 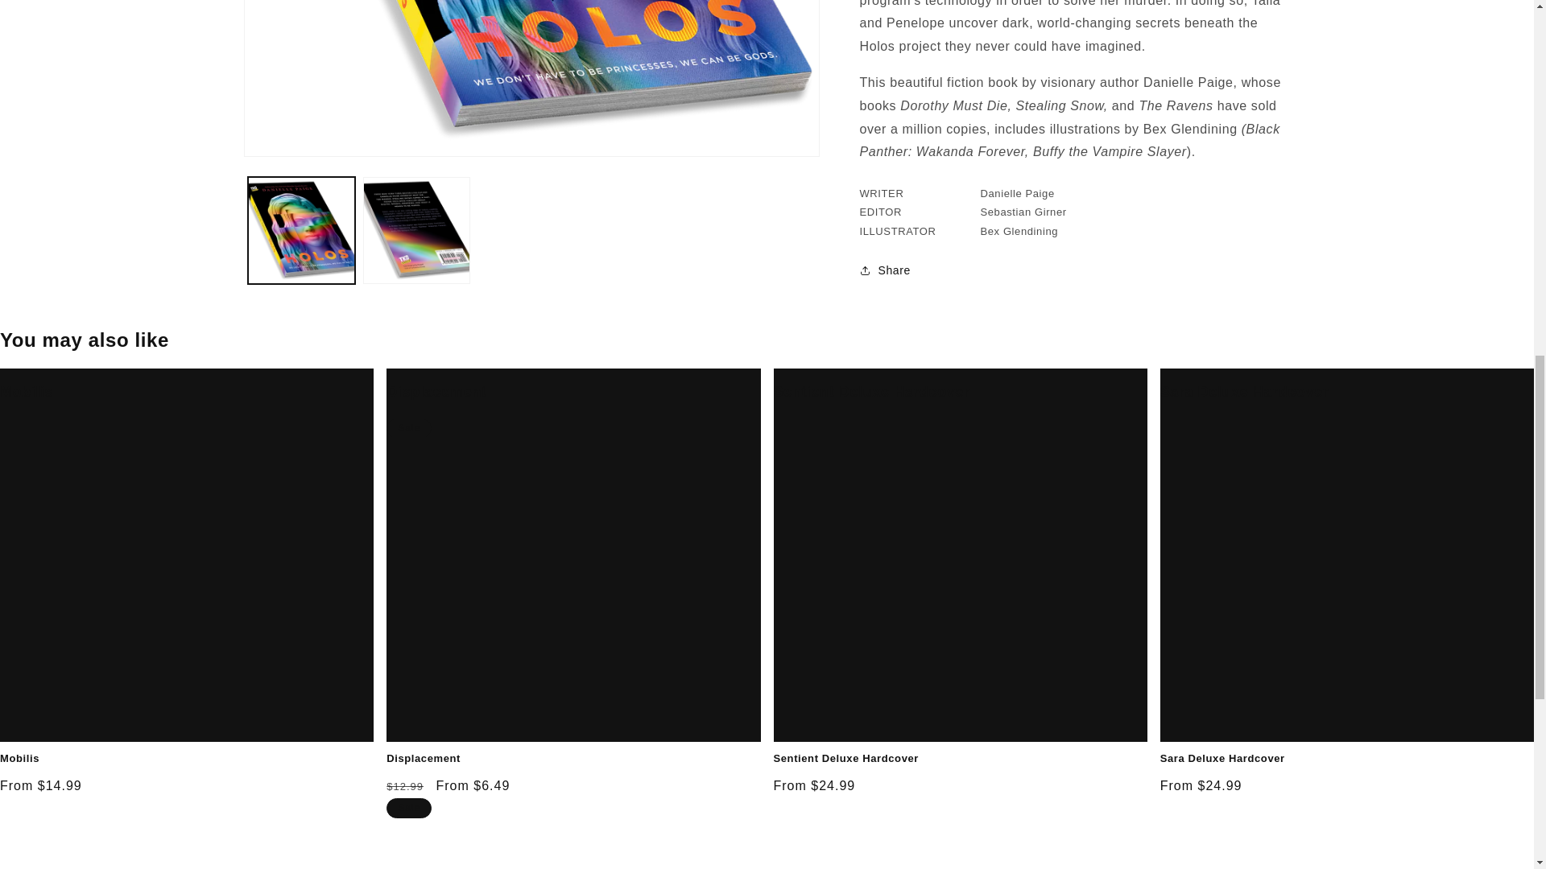 I want to click on Mobilis, so click(x=26, y=392).